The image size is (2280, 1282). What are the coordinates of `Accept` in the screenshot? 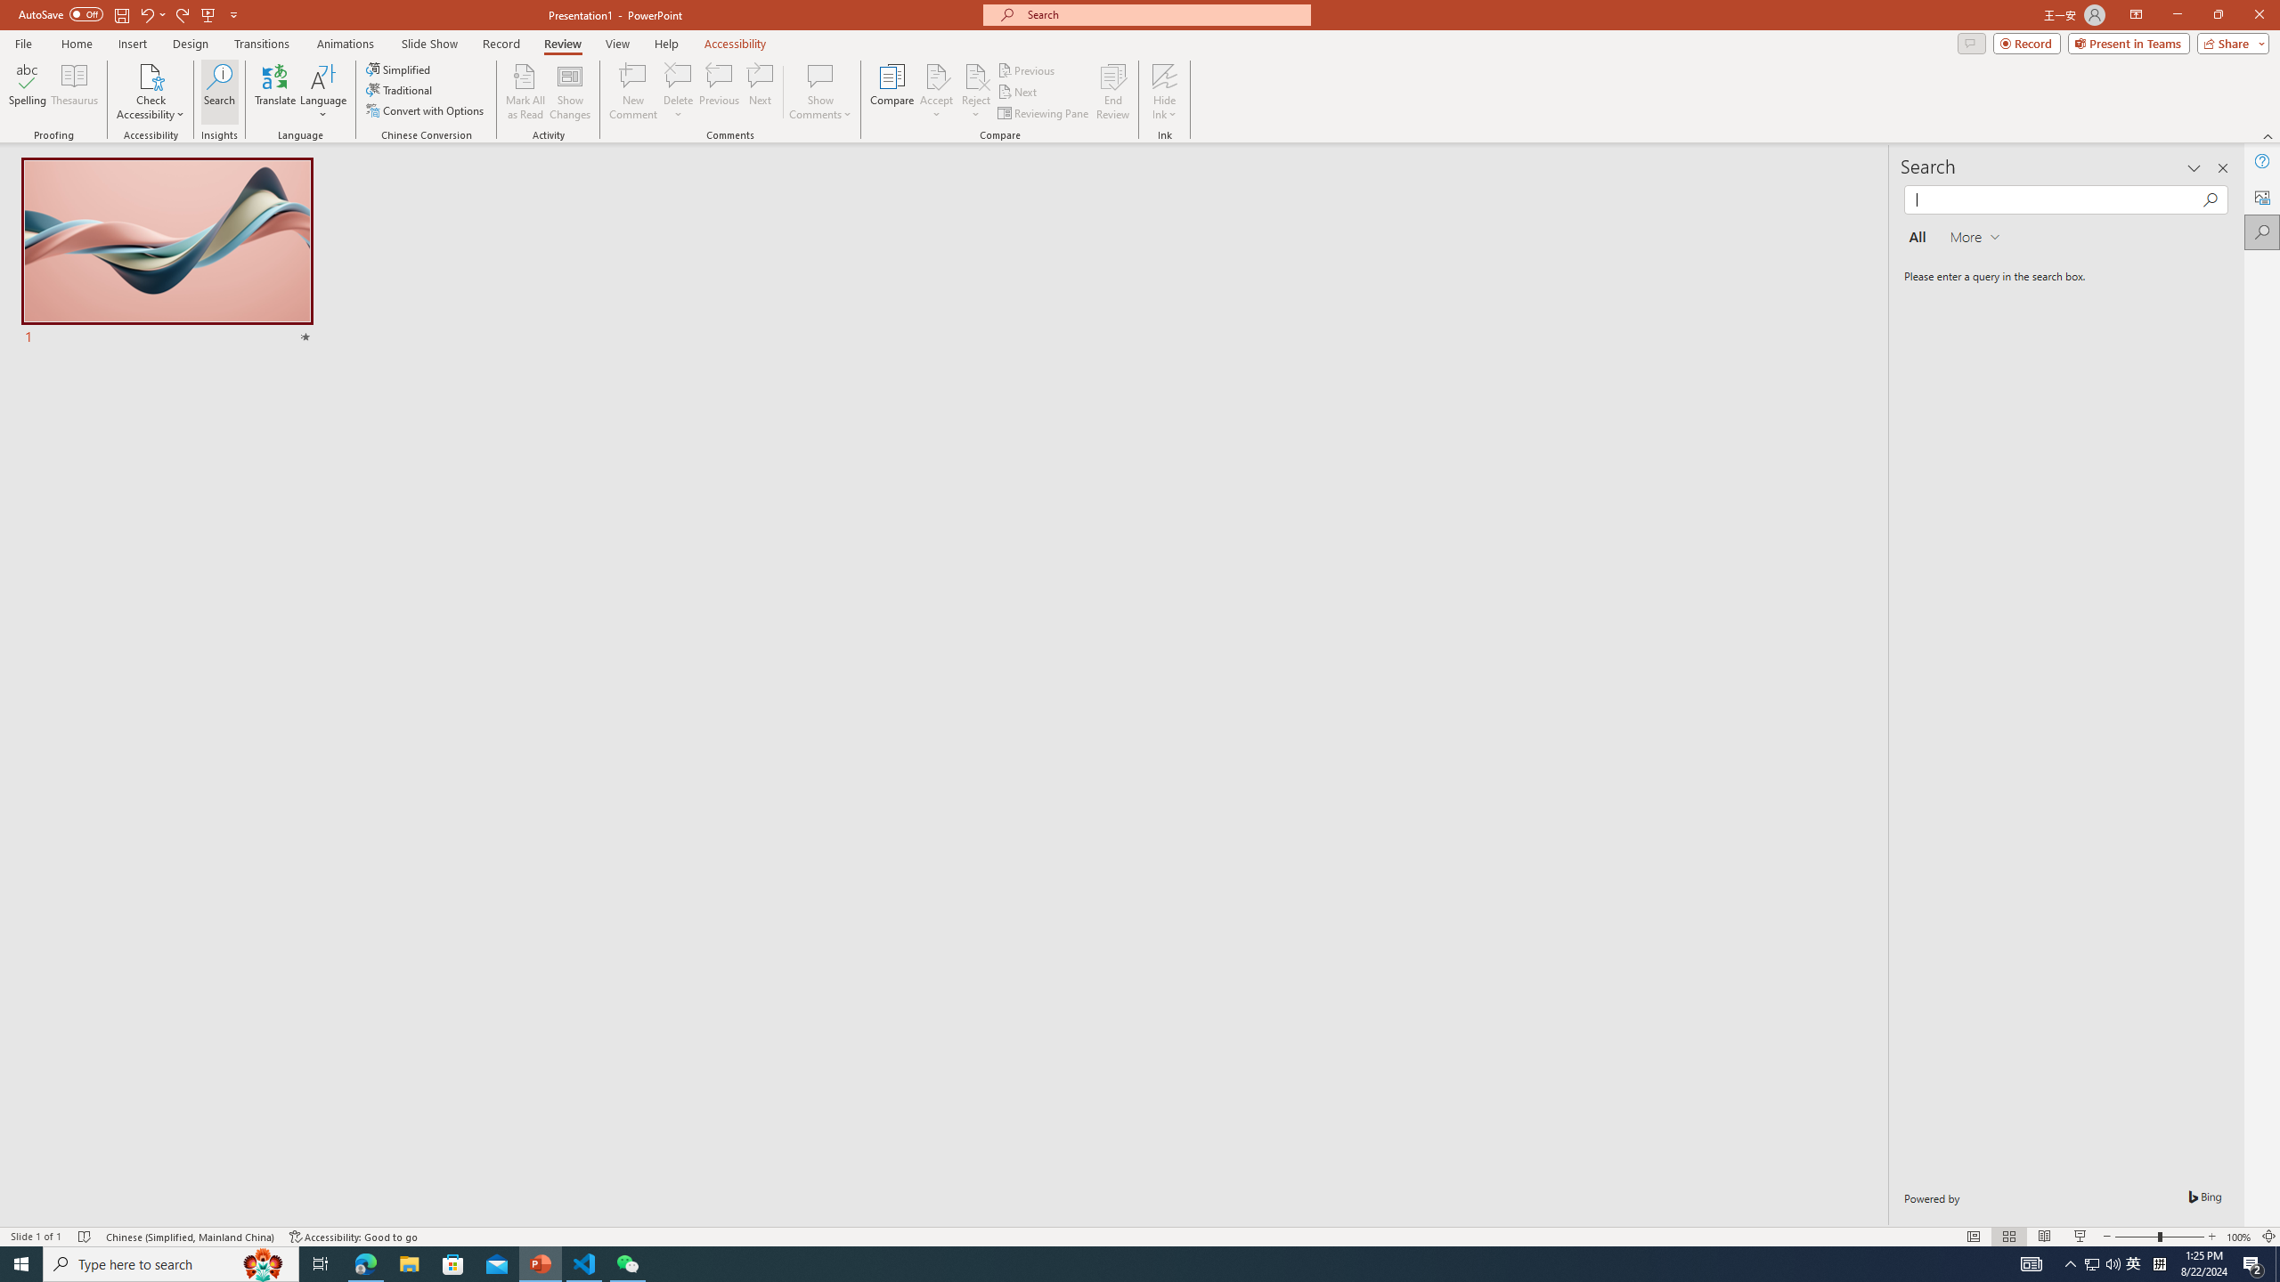 It's located at (937, 92).